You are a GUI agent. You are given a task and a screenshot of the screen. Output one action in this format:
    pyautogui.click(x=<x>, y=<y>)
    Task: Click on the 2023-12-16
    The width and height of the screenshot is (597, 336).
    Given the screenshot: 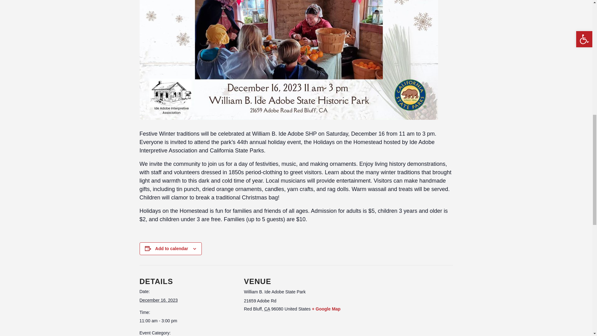 What is the action you would take?
    pyautogui.click(x=188, y=321)
    